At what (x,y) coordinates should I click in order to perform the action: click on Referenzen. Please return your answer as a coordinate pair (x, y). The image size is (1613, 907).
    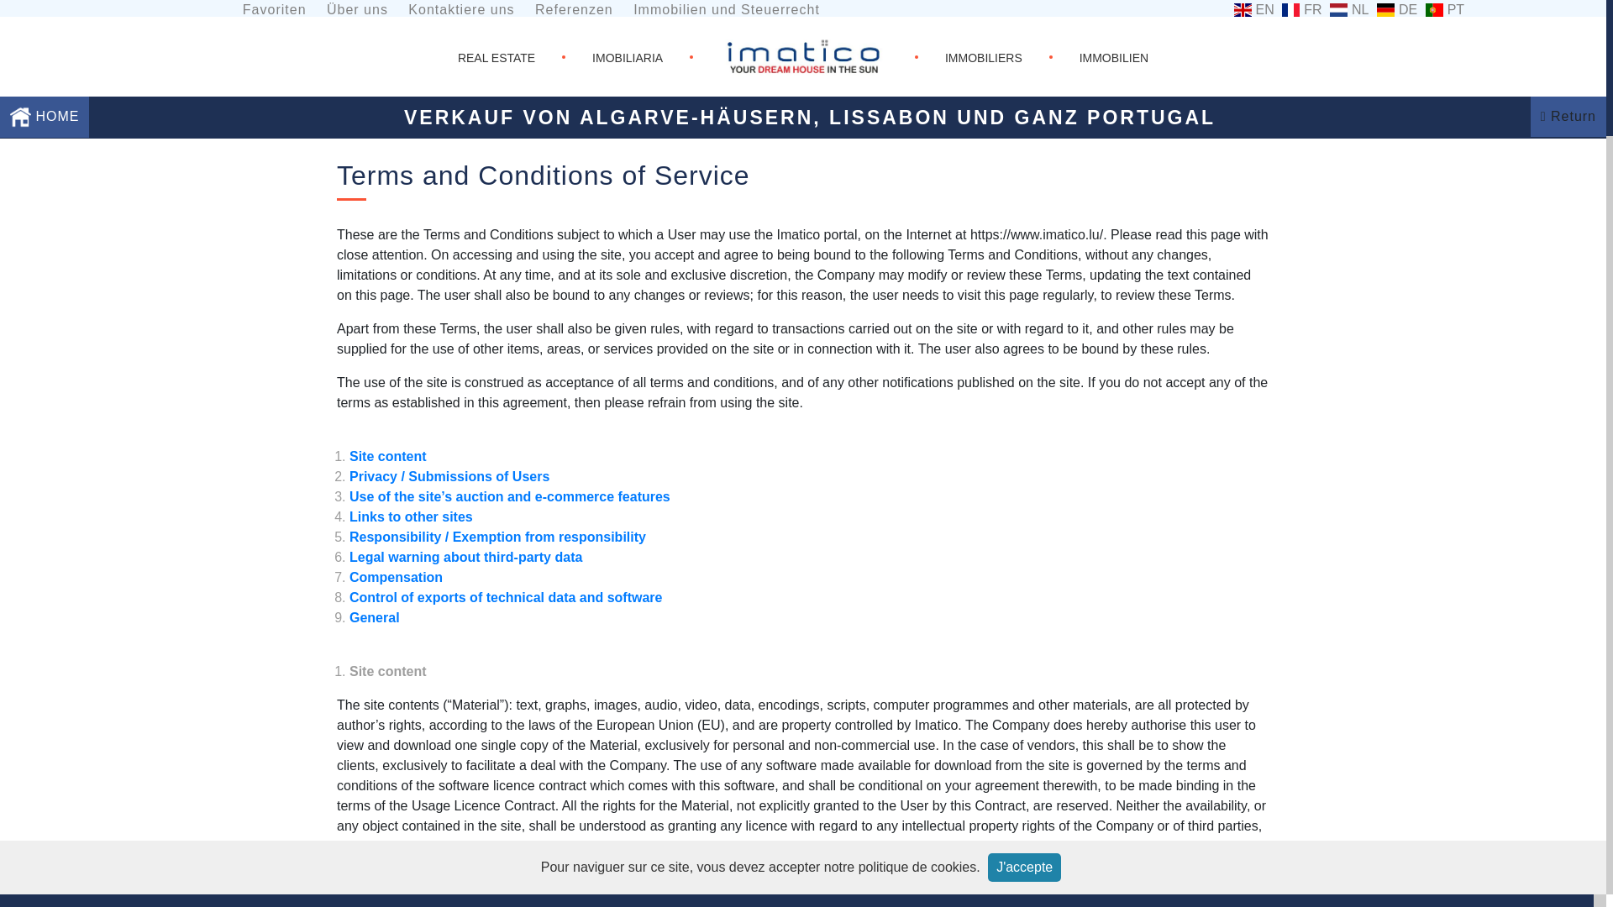
    Looking at the image, I should click on (574, 13).